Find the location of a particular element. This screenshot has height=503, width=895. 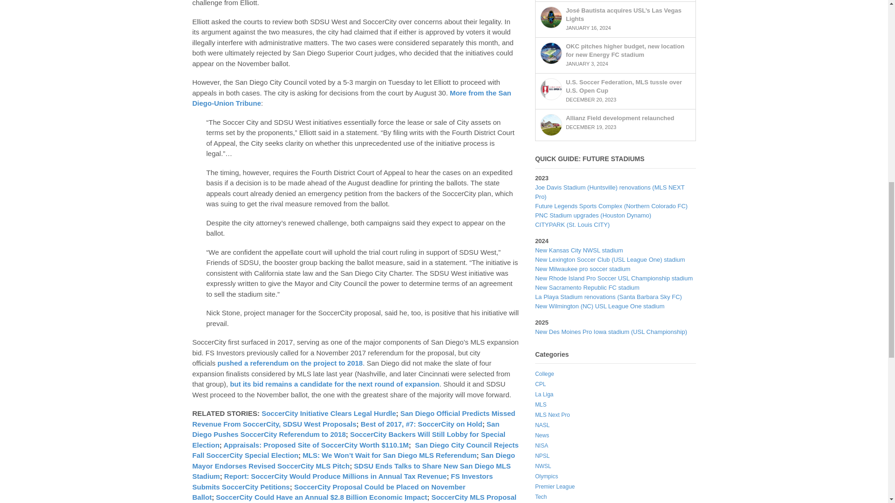

More from the San Diego-Union Tribune is located at coordinates (351, 98).